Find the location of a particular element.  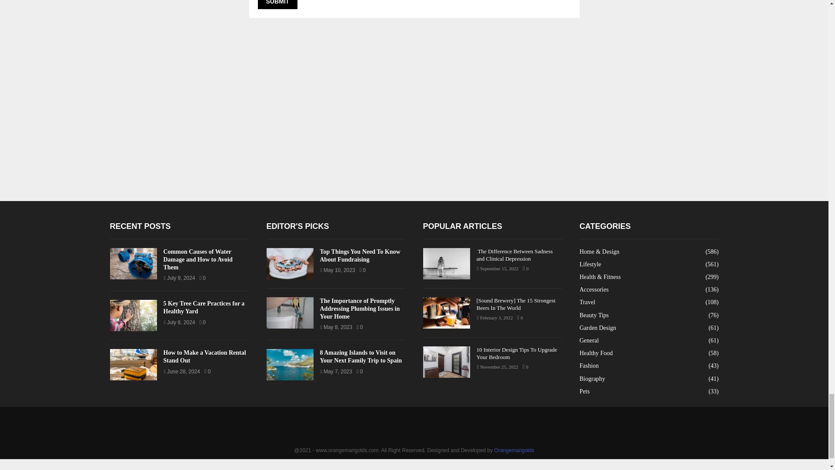

Submit is located at coordinates (277, 4).